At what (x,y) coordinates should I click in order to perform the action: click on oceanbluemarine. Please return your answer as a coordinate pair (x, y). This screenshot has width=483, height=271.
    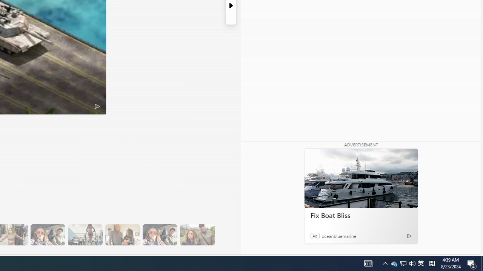
    Looking at the image, I should click on (339, 236).